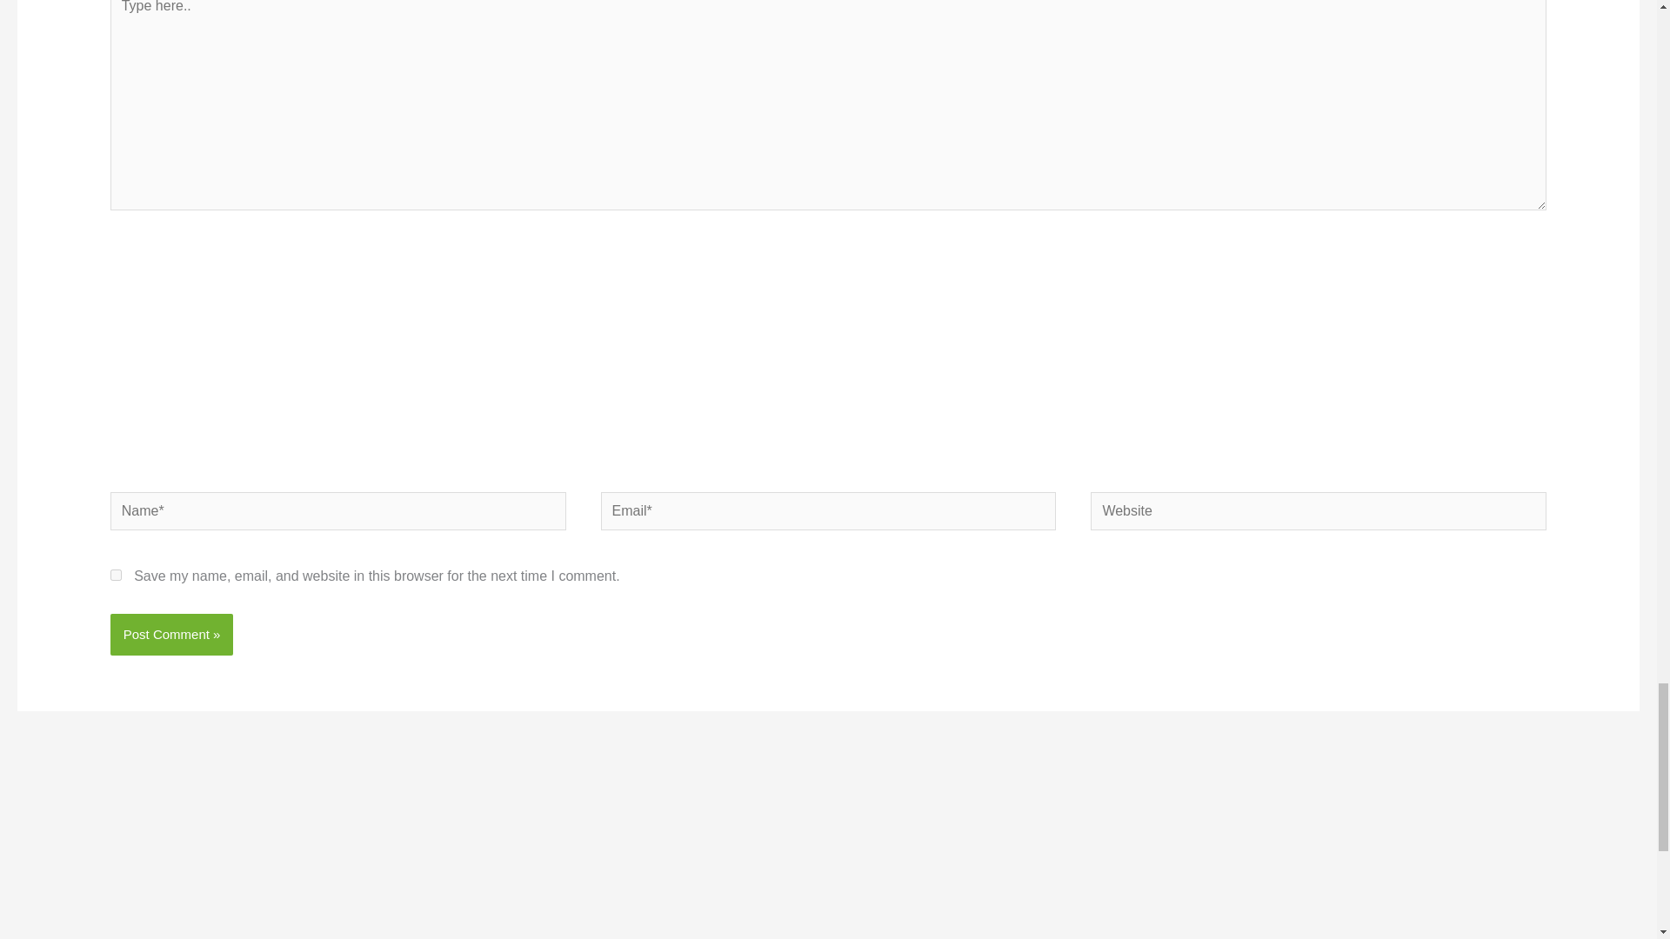  Describe the element at coordinates (116, 575) in the screenshot. I see `yes` at that location.